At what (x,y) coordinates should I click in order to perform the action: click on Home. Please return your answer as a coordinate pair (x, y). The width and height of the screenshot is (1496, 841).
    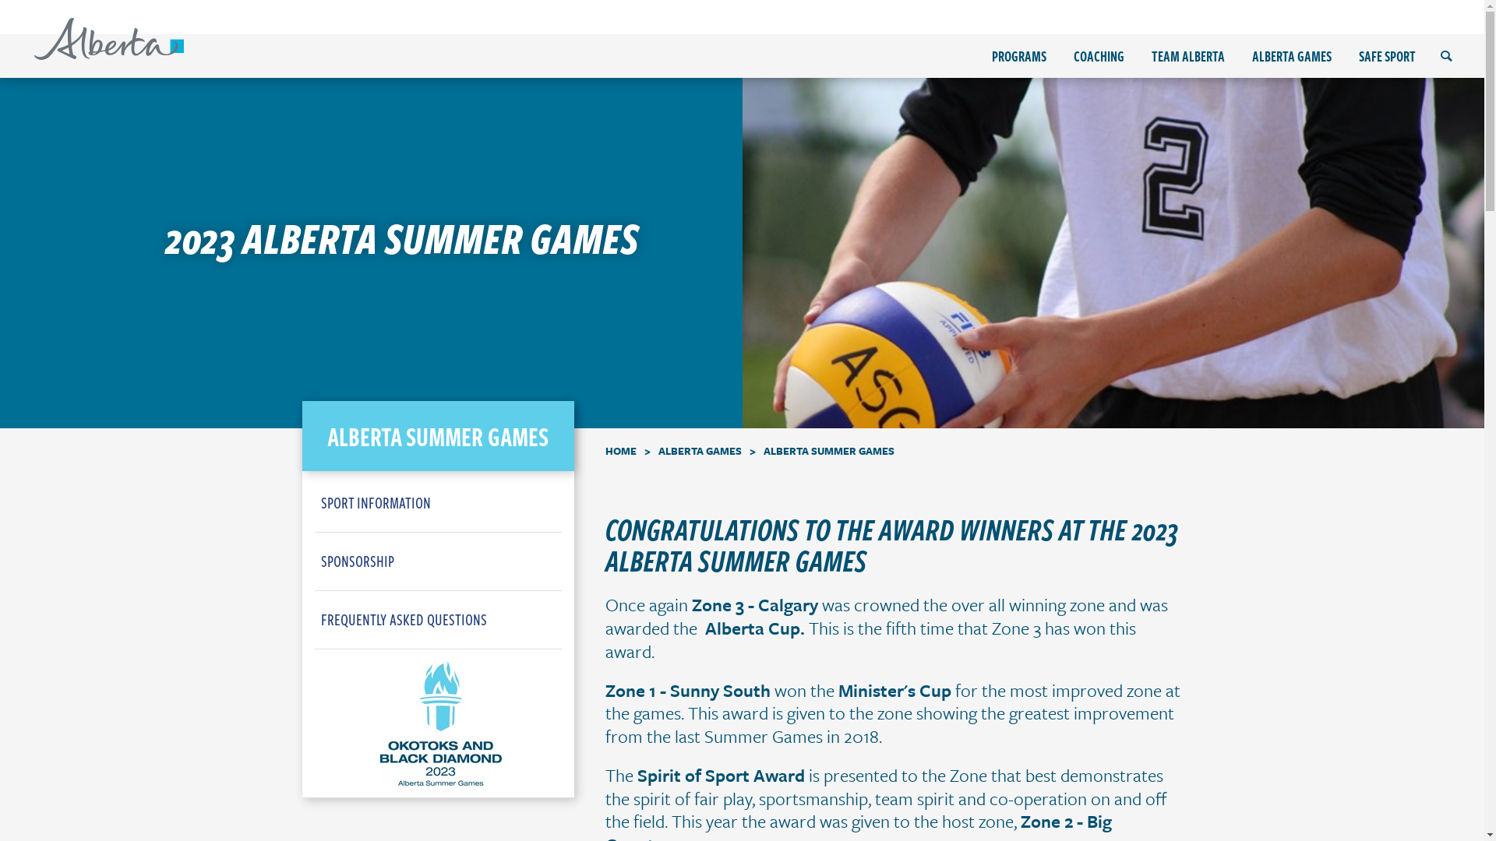
    Looking at the image, I should click on (109, 39).